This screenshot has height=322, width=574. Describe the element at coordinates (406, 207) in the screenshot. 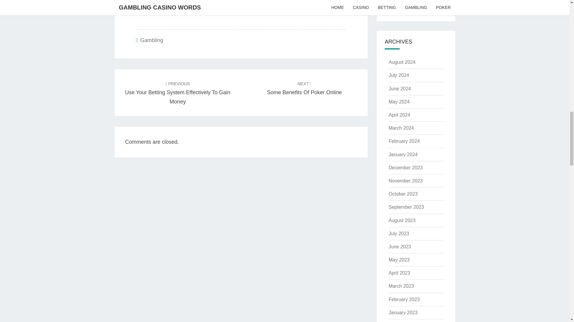

I see `September 2023` at that location.